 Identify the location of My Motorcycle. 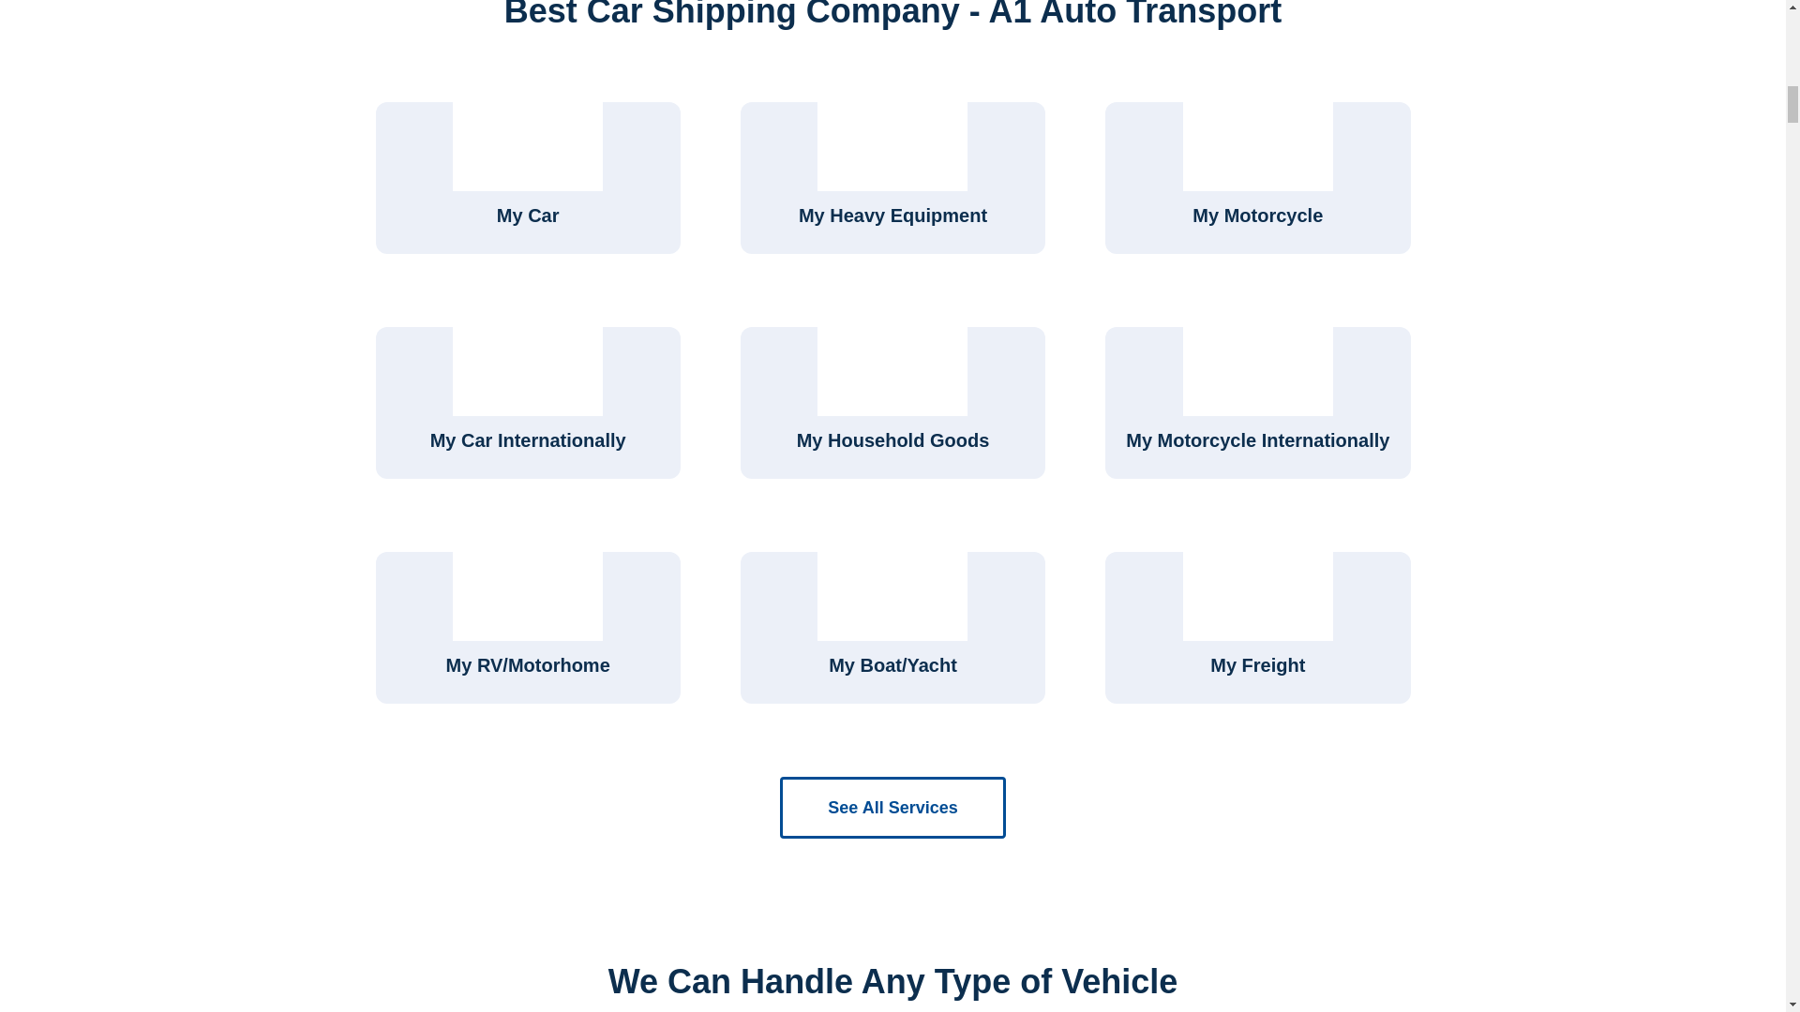
(1256, 178).